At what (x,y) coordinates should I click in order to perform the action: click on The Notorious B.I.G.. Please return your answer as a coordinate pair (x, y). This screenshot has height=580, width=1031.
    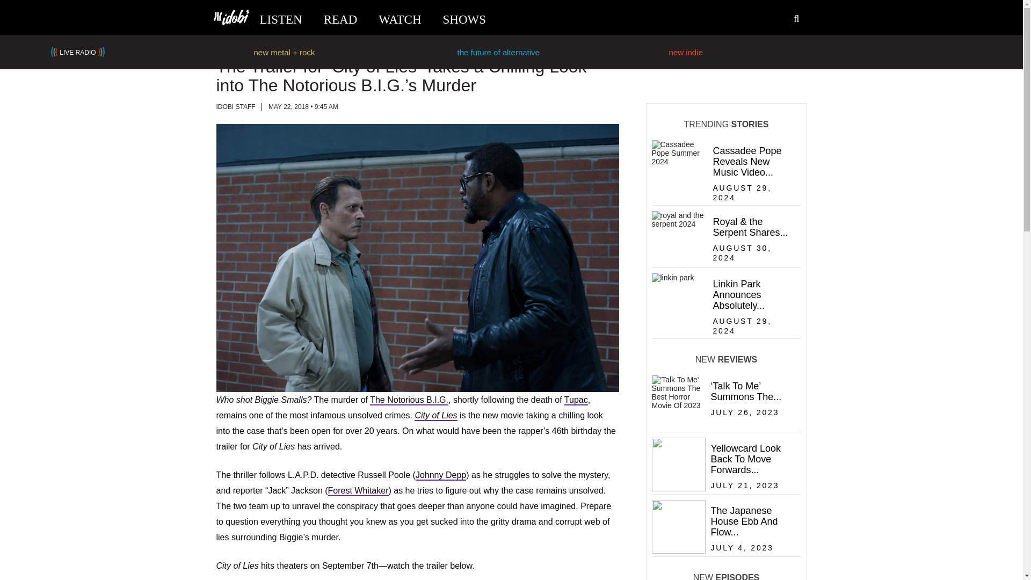
    Looking at the image, I should click on (409, 400).